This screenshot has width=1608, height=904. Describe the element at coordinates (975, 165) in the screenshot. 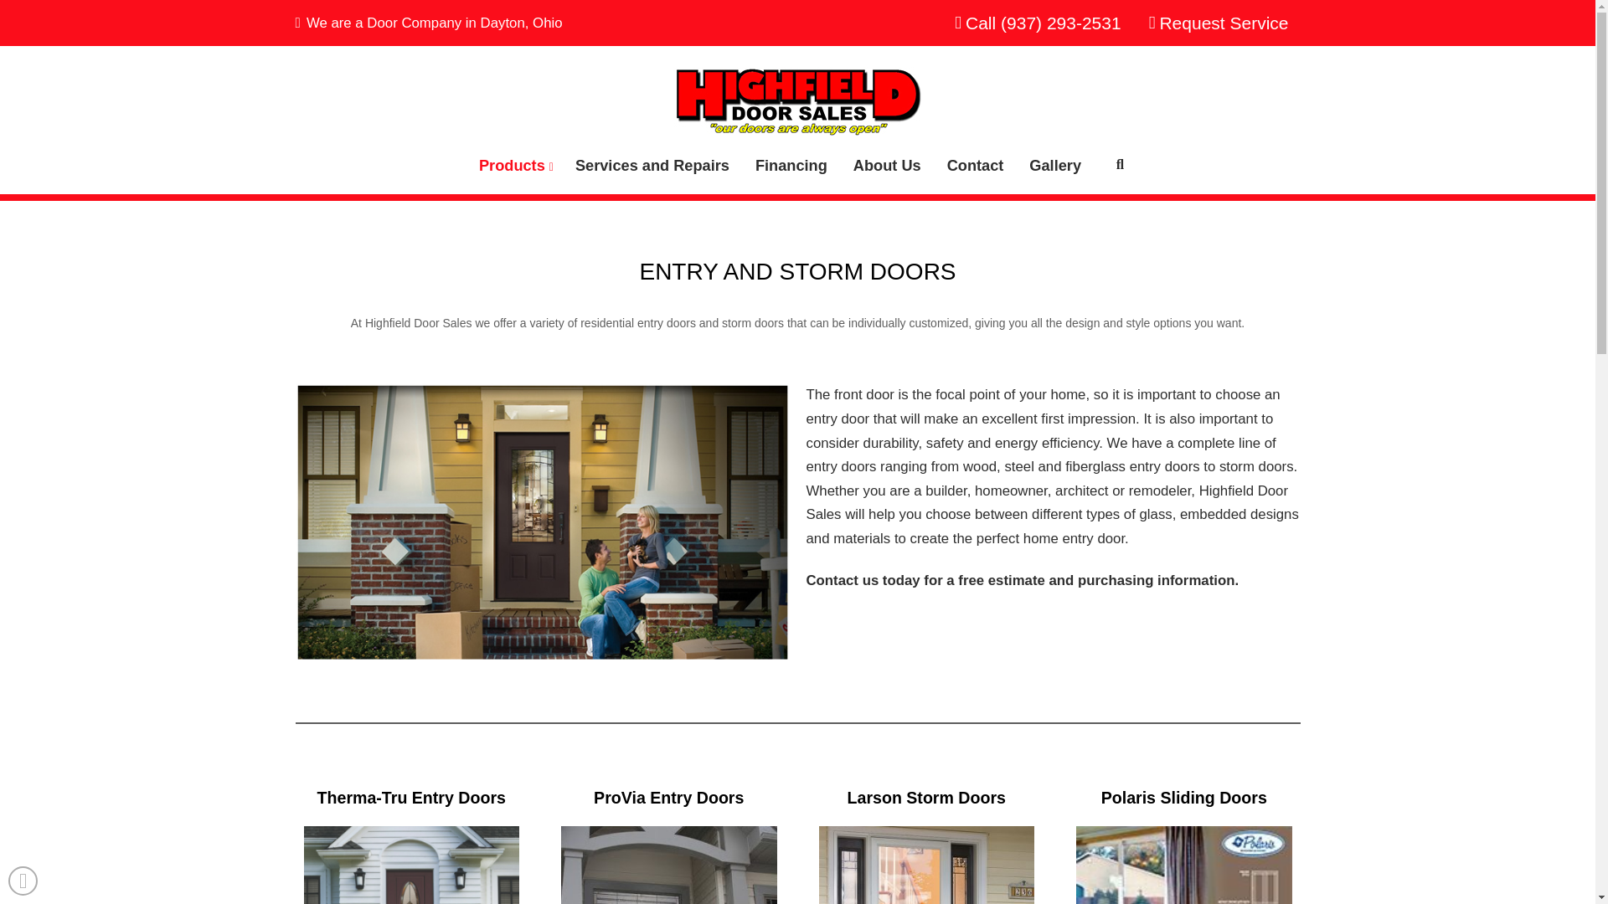

I see `Contact` at that location.